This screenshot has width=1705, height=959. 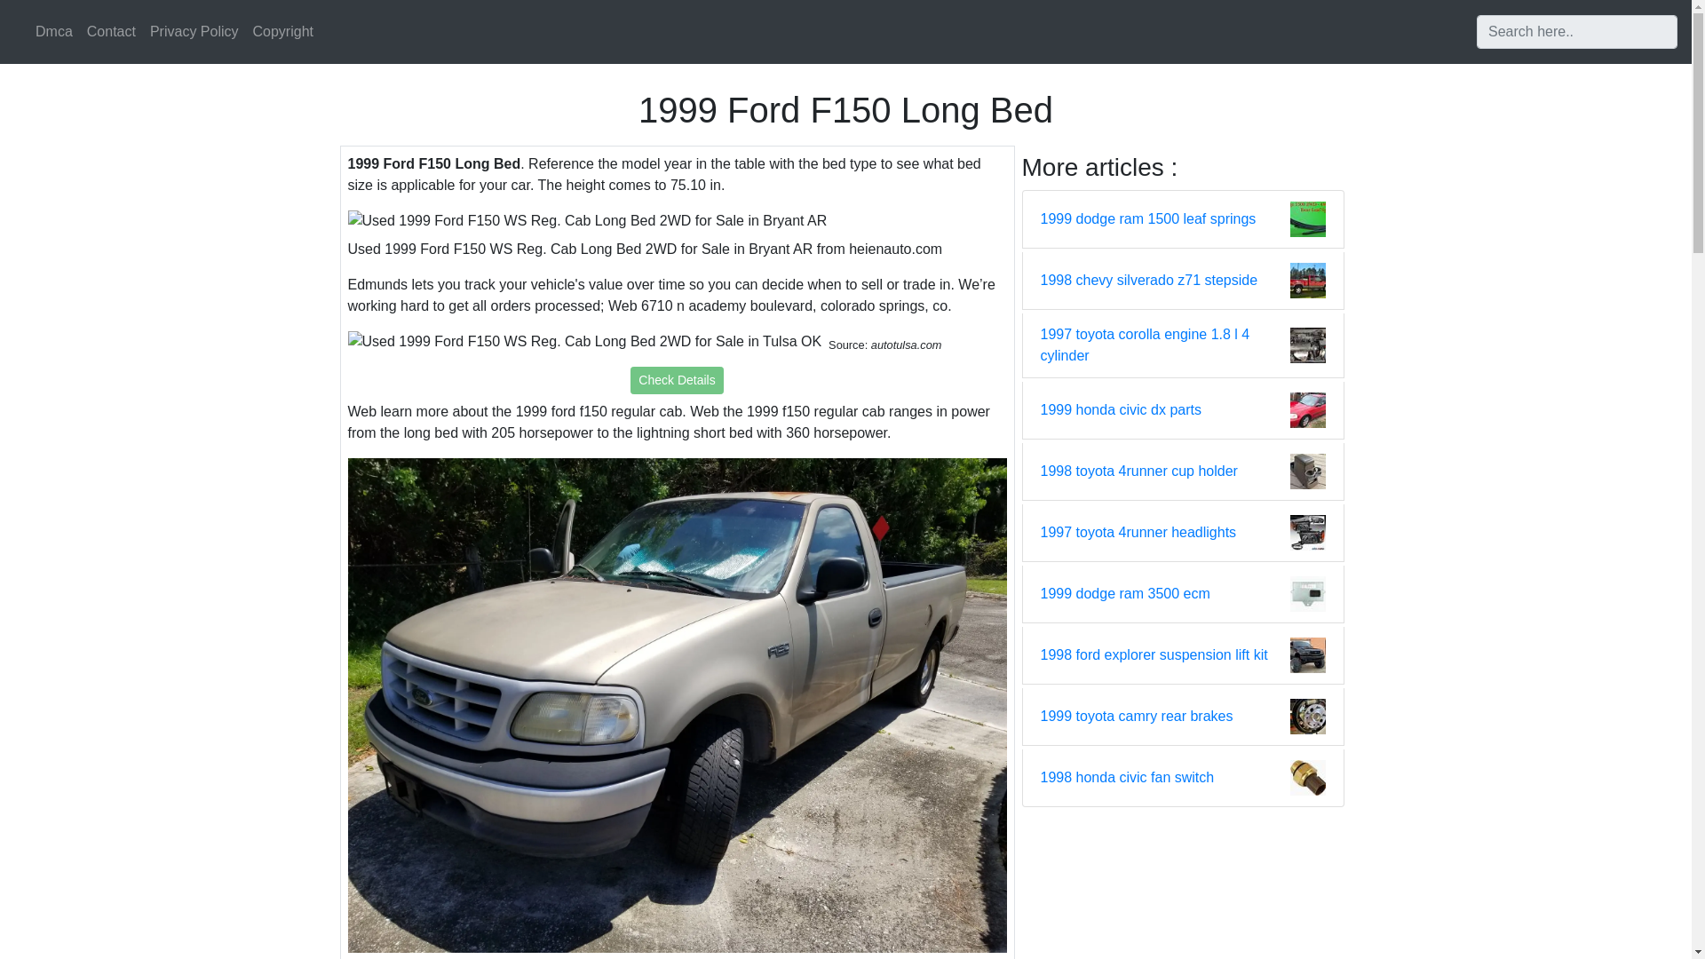 What do you see at coordinates (1125, 593) in the screenshot?
I see `1999 dodge ram 3500 ecm` at bounding box center [1125, 593].